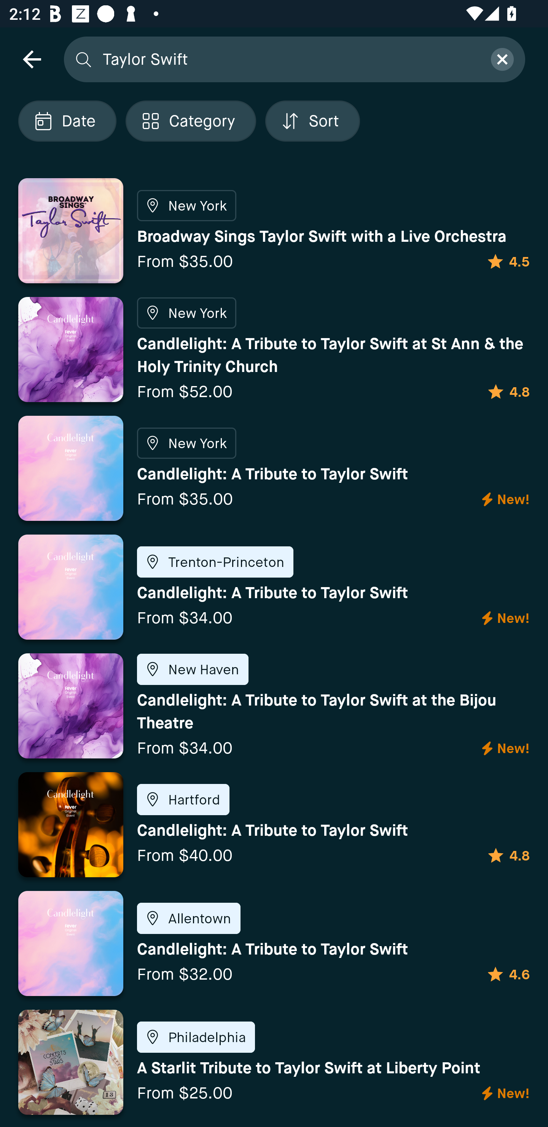 This screenshot has height=1127, width=548. Describe the element at coordinates (32, 59) in the screenshot. I see `navigation icon` at that location.